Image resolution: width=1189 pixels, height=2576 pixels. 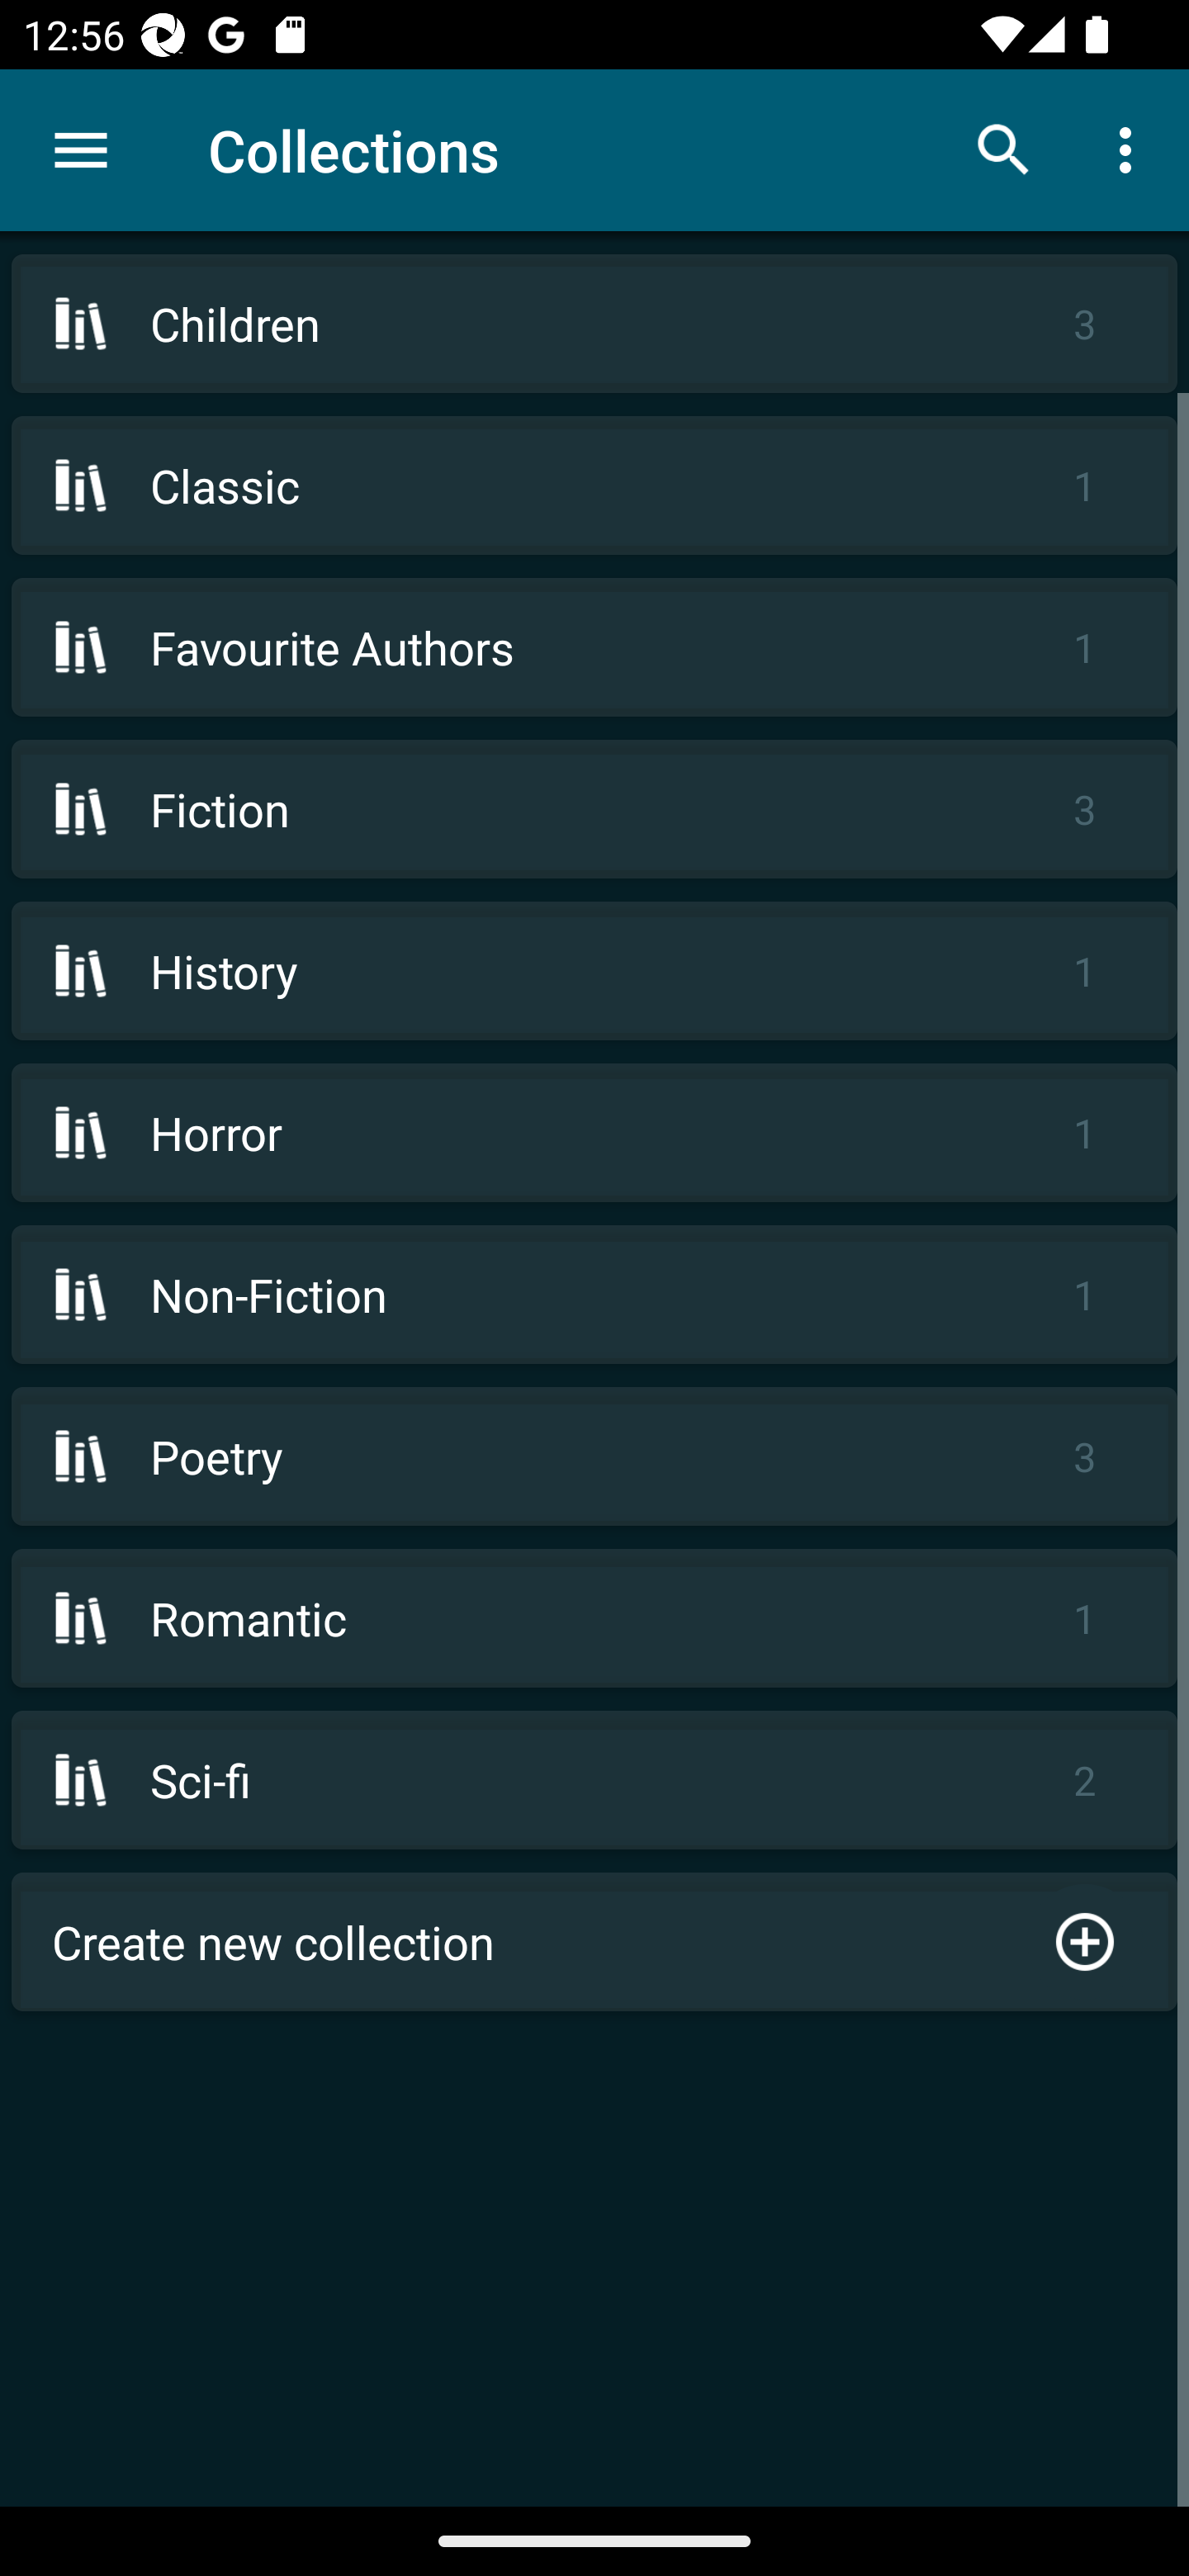 What do you see at coordinates (594, 971) in the screenshot?
I see `History 1` at bounding box center [594, 971].